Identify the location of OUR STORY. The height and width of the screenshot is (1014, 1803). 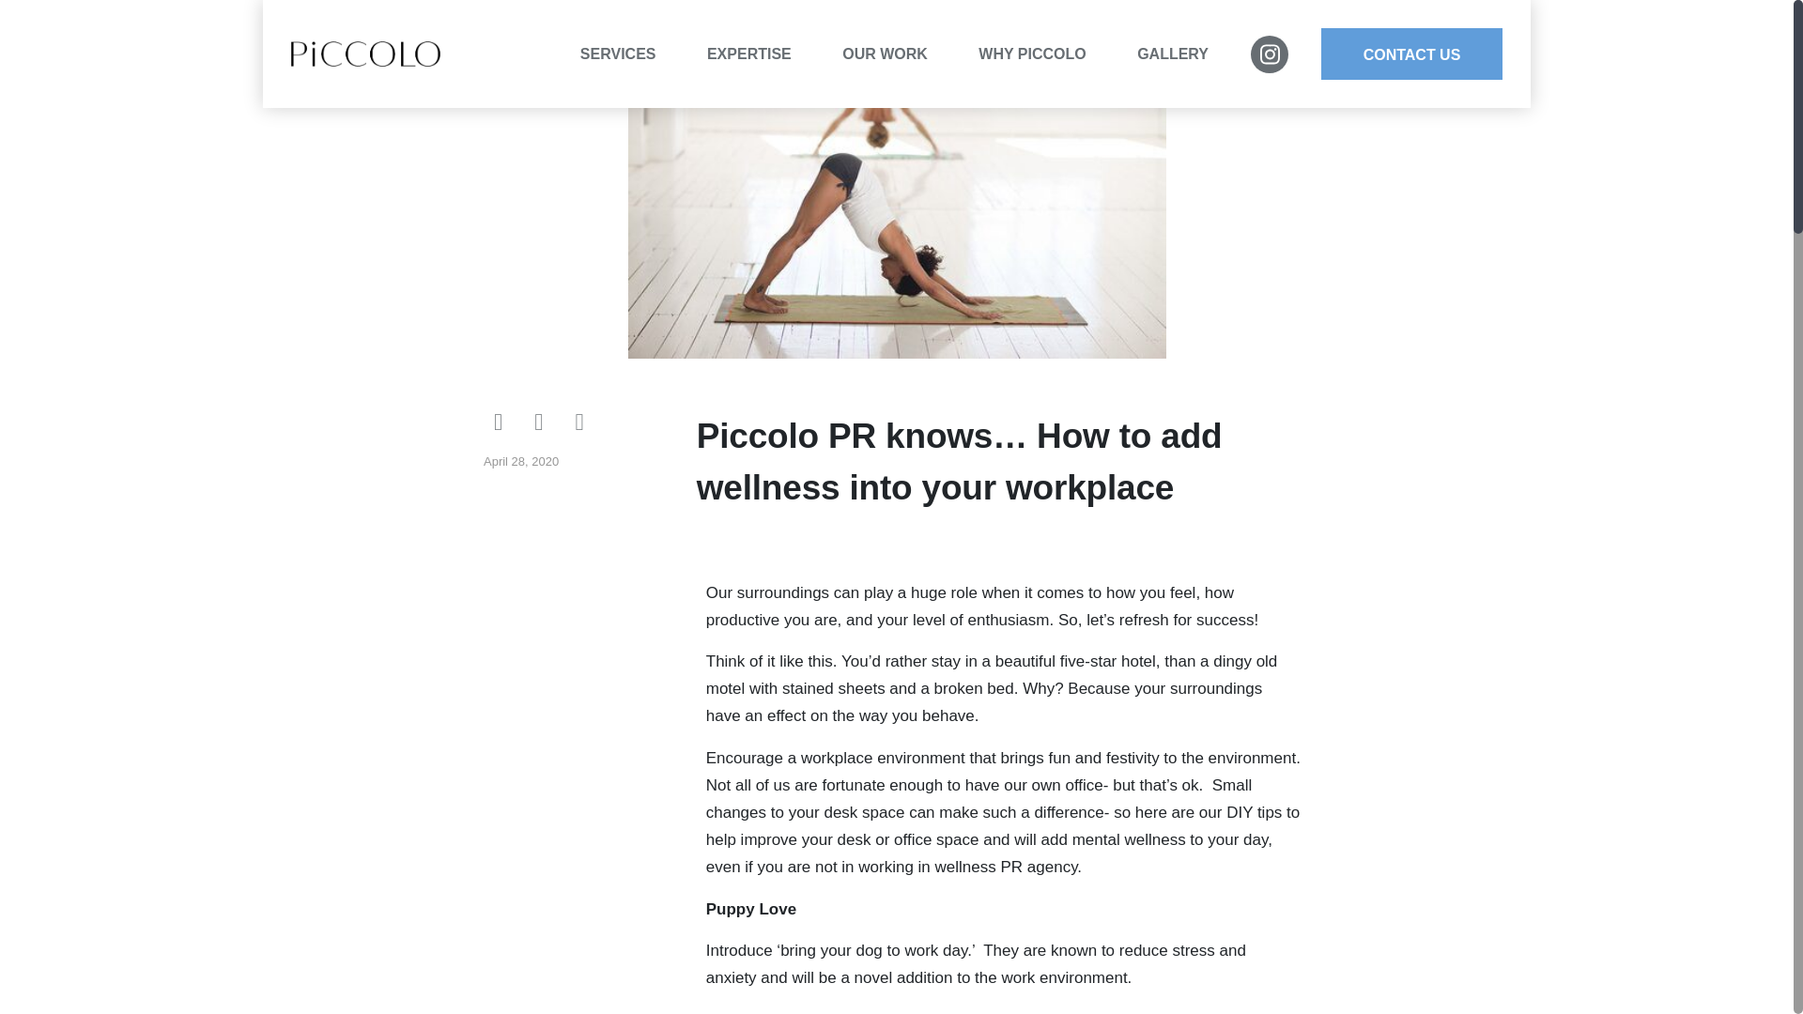
(1094, 86).